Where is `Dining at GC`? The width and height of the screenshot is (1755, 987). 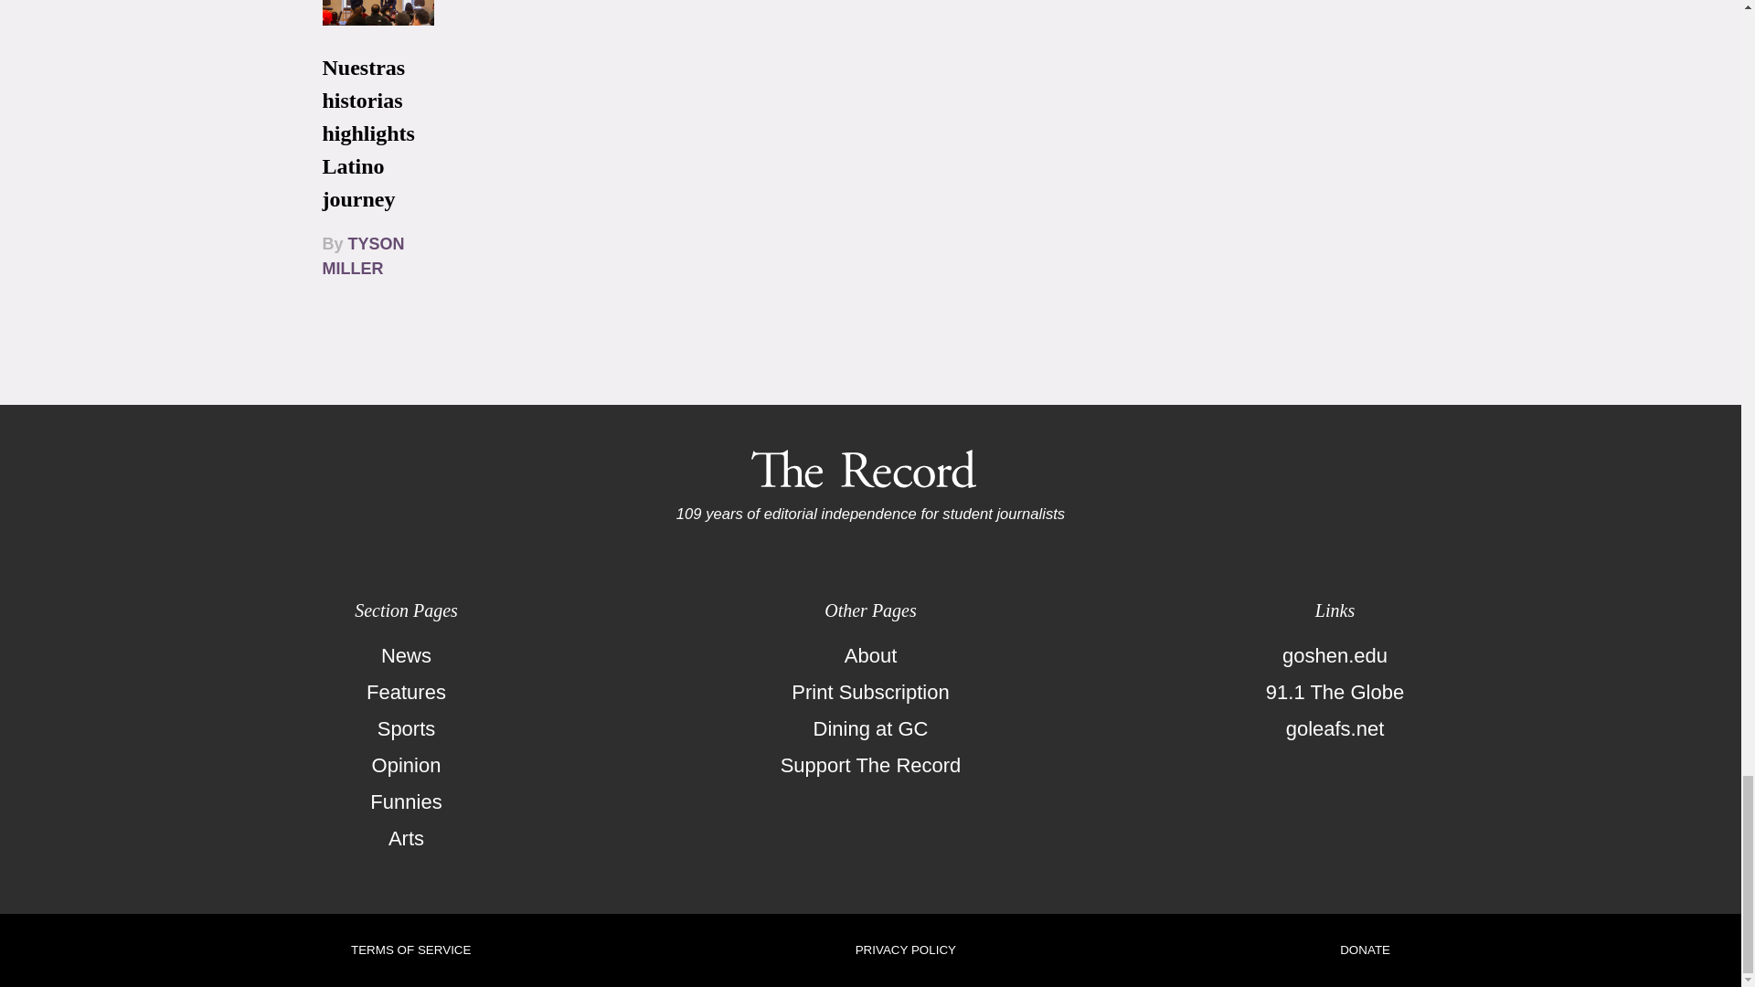 Dining at GC is located at coordinates (870, 728).